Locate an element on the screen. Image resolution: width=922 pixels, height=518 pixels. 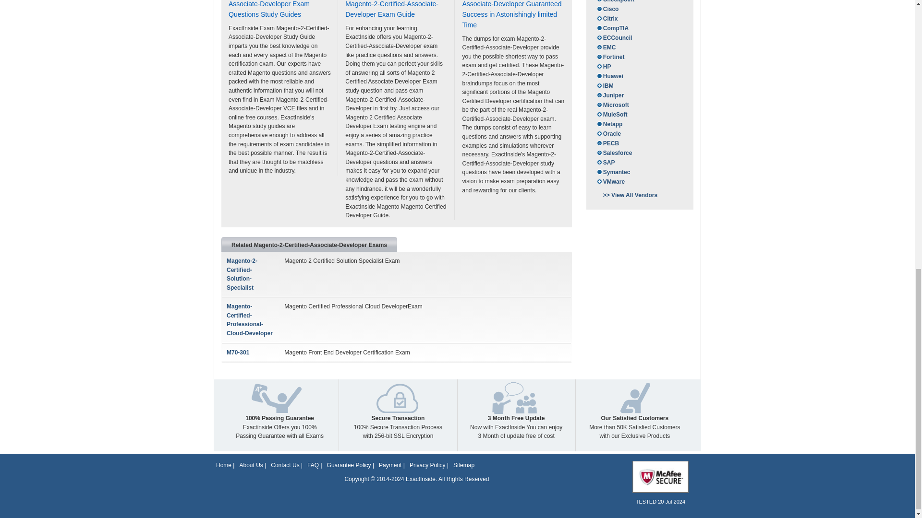
Juniper is located at coordinates (610, 95).